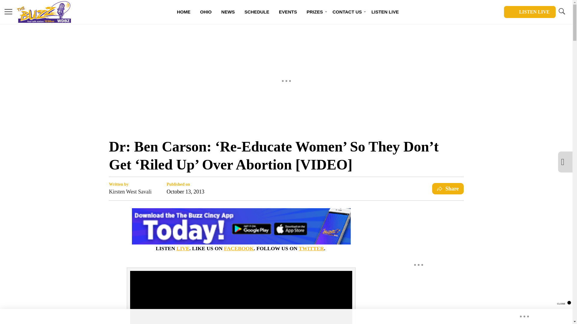 Image resolution: width=577 pixels, height=324 pixels. I want to click on PRIZES, so click(315, 12).